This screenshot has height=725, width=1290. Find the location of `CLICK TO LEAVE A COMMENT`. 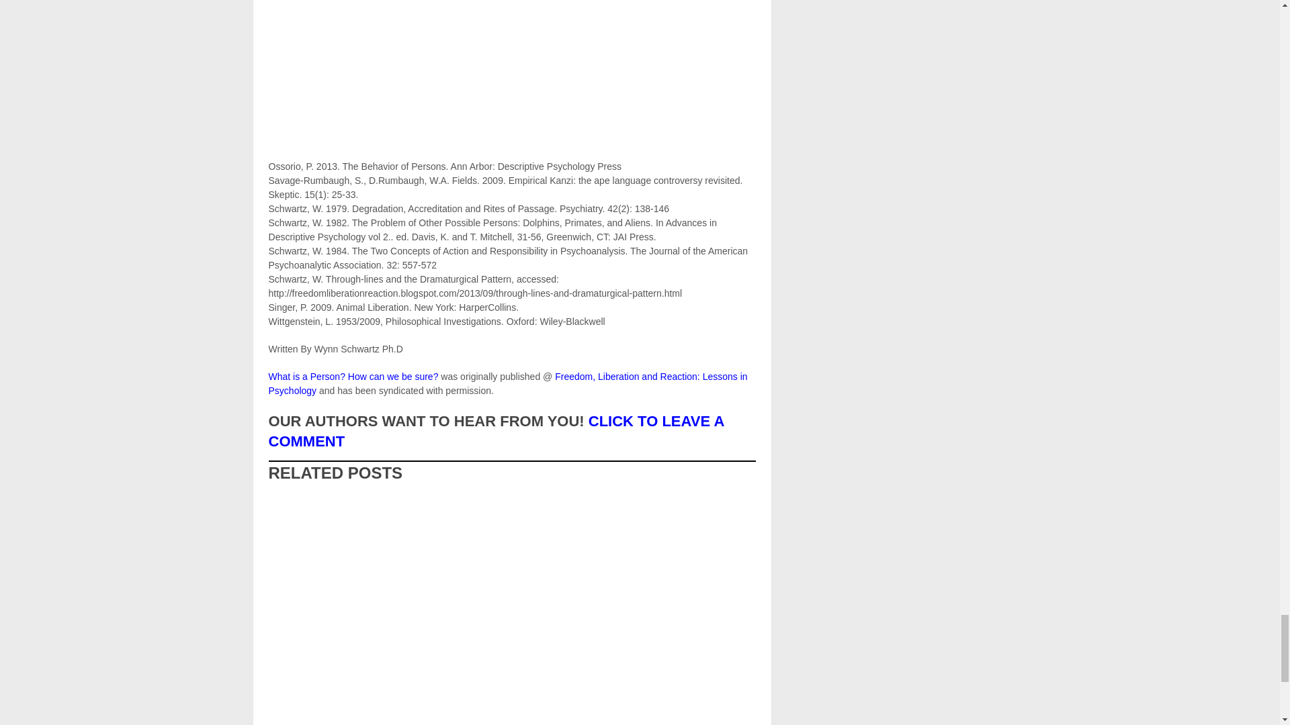

CLICK TO LEAVE A COMMENT is located at coordinates (496, 431).